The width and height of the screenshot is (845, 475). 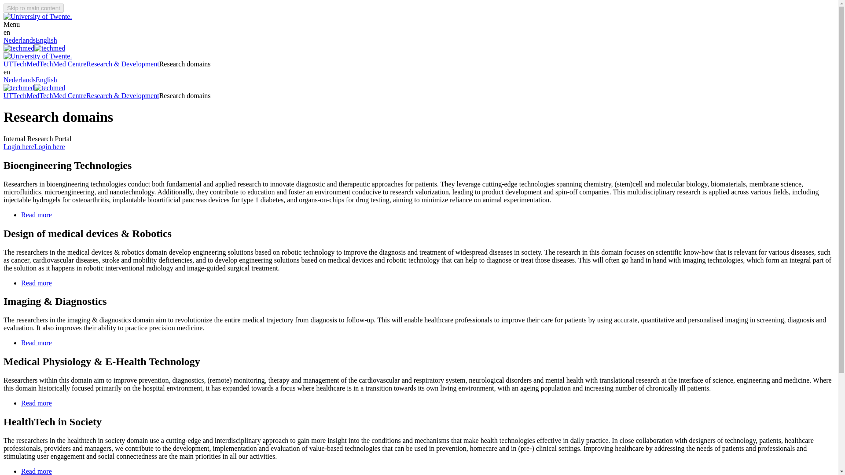 I want to click on Nederlands, so click(x=19, y=40).